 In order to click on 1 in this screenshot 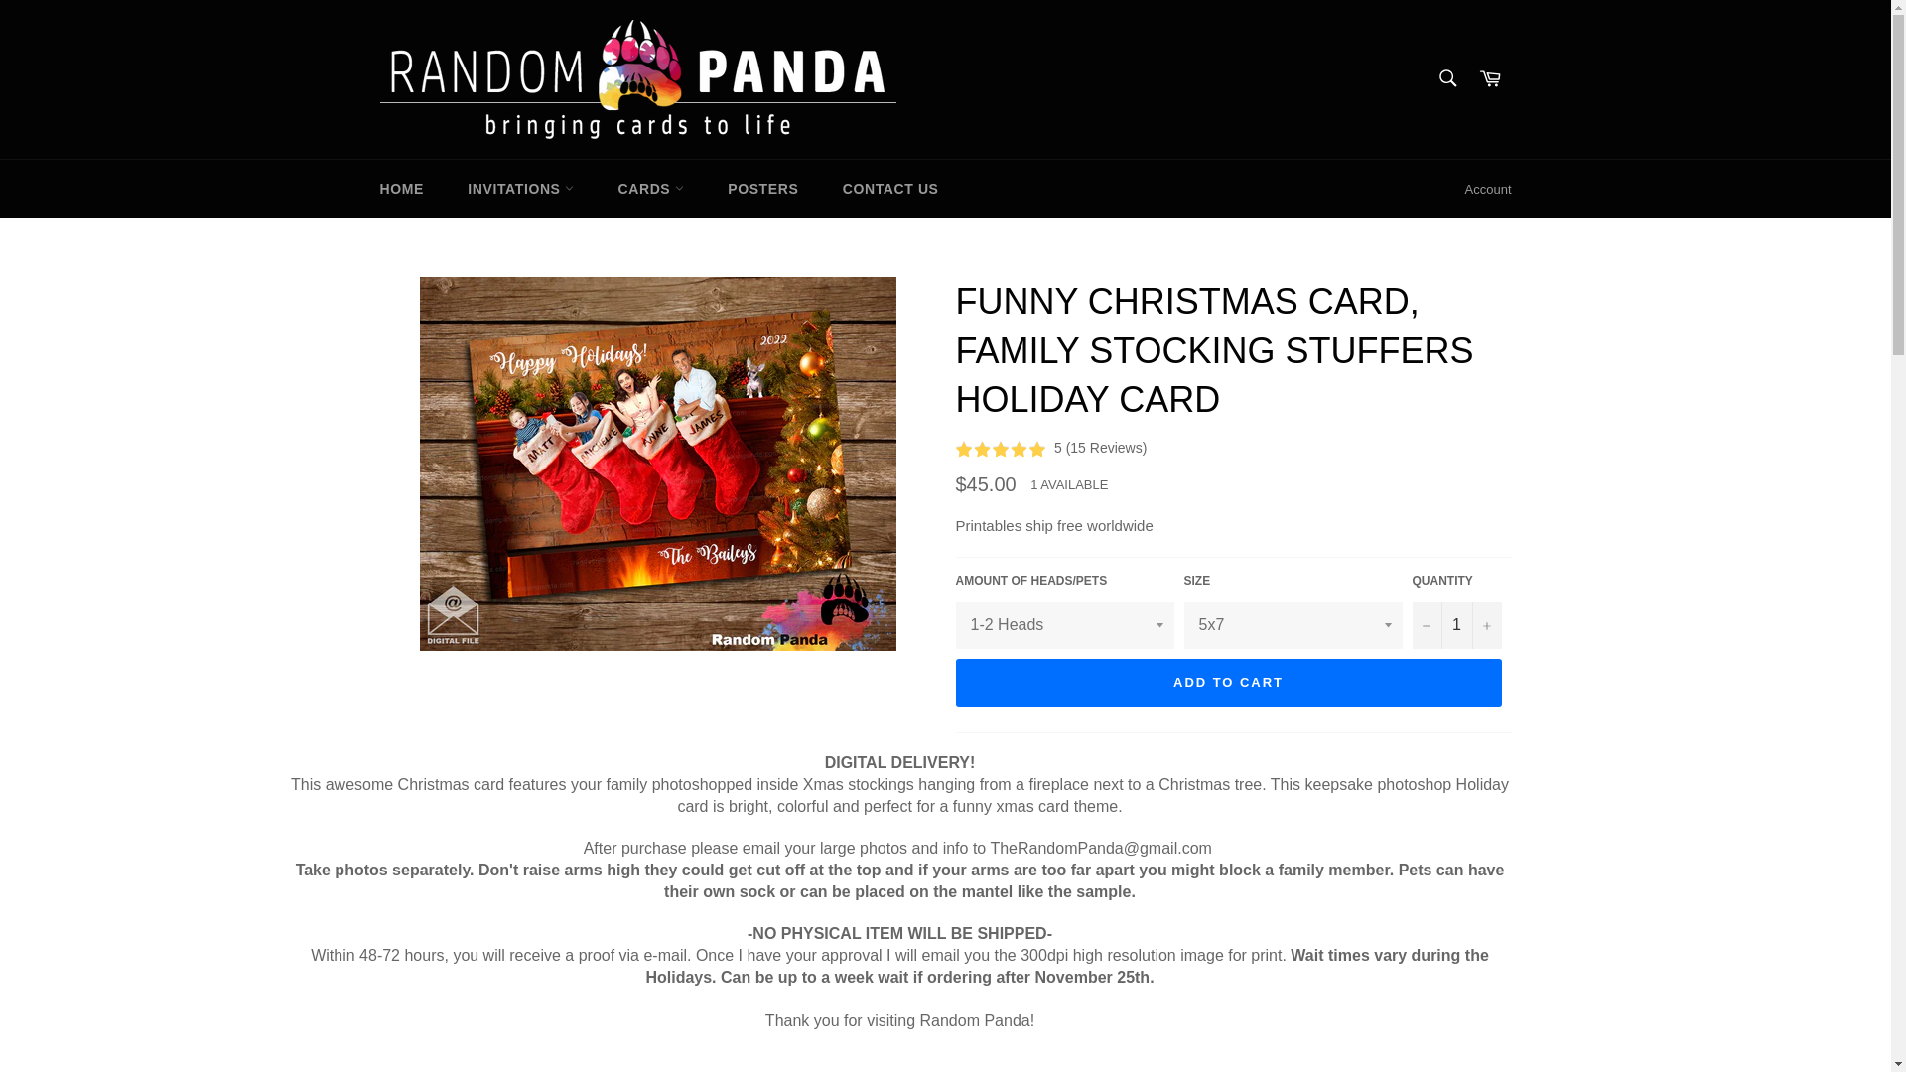, I will do `click(1456, 625)`.